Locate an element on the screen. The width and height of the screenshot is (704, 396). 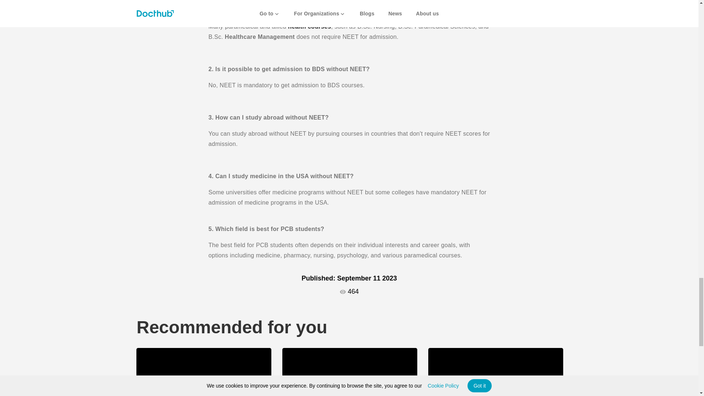
After B.Sc. Nursing Which Course is Best? is located at coordinates (496, 372).